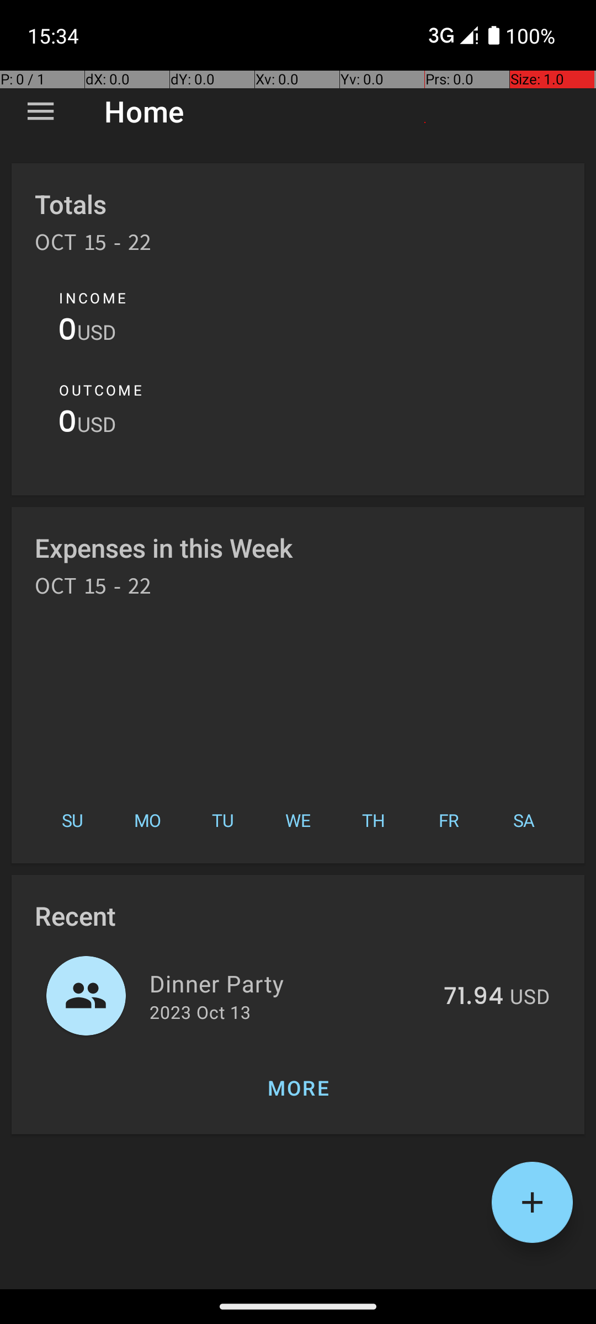 This screenshot has height=1324, width=596. Describe the element at coordinates (290, 983) in the screenshot. I see `Dinner Party` at that location.